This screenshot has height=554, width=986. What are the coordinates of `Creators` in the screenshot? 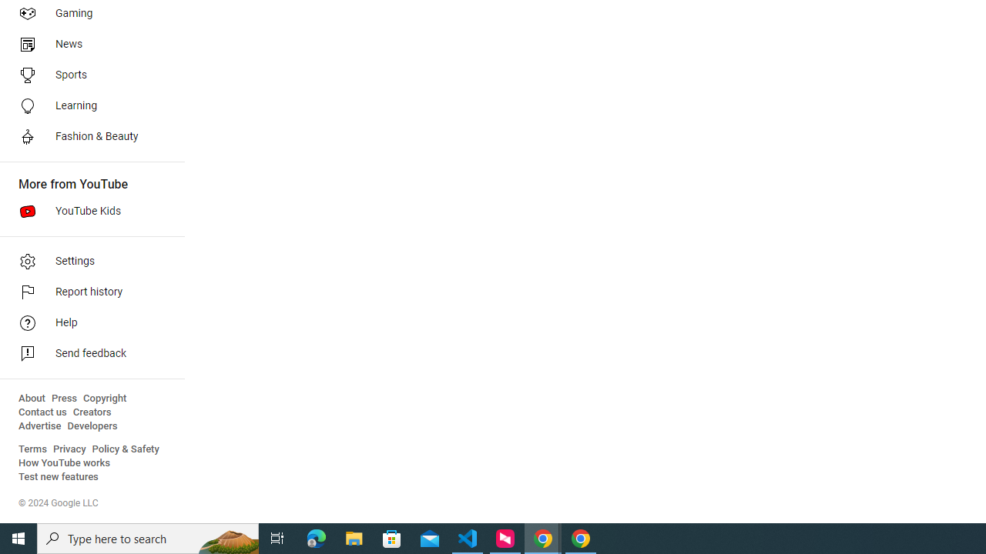 It's located at (91, 412).